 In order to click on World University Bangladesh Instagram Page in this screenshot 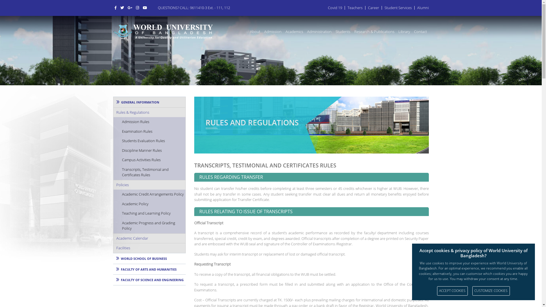, I will do `click(137, 8)`.